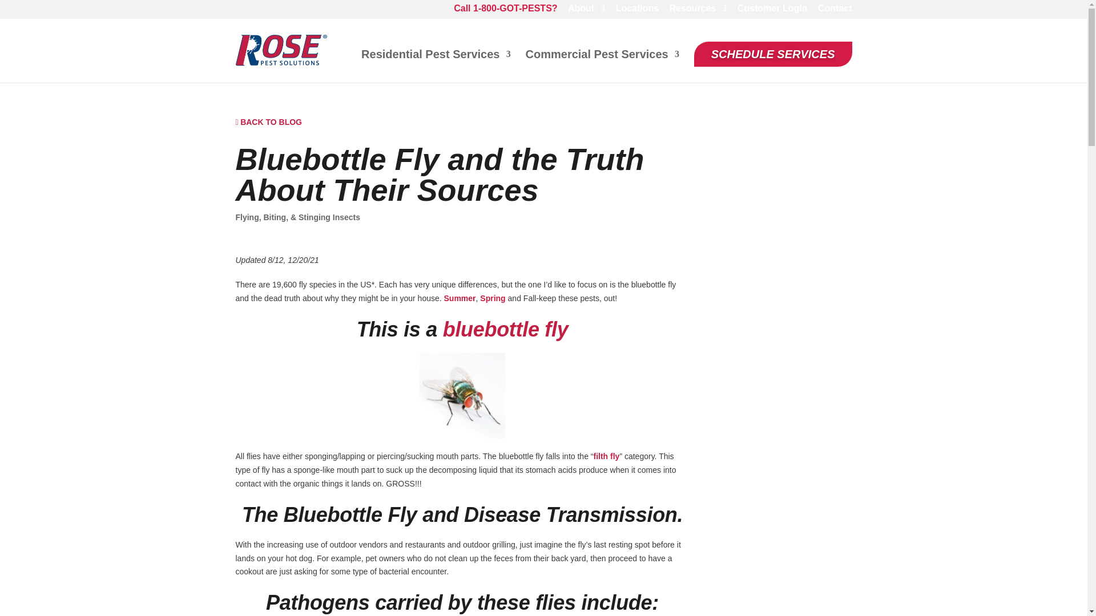 This screenshot has height=616, width=1096. Describe the element at coordinates (506, 330) in the screenshot. I see `bluebottle fly` at that location.